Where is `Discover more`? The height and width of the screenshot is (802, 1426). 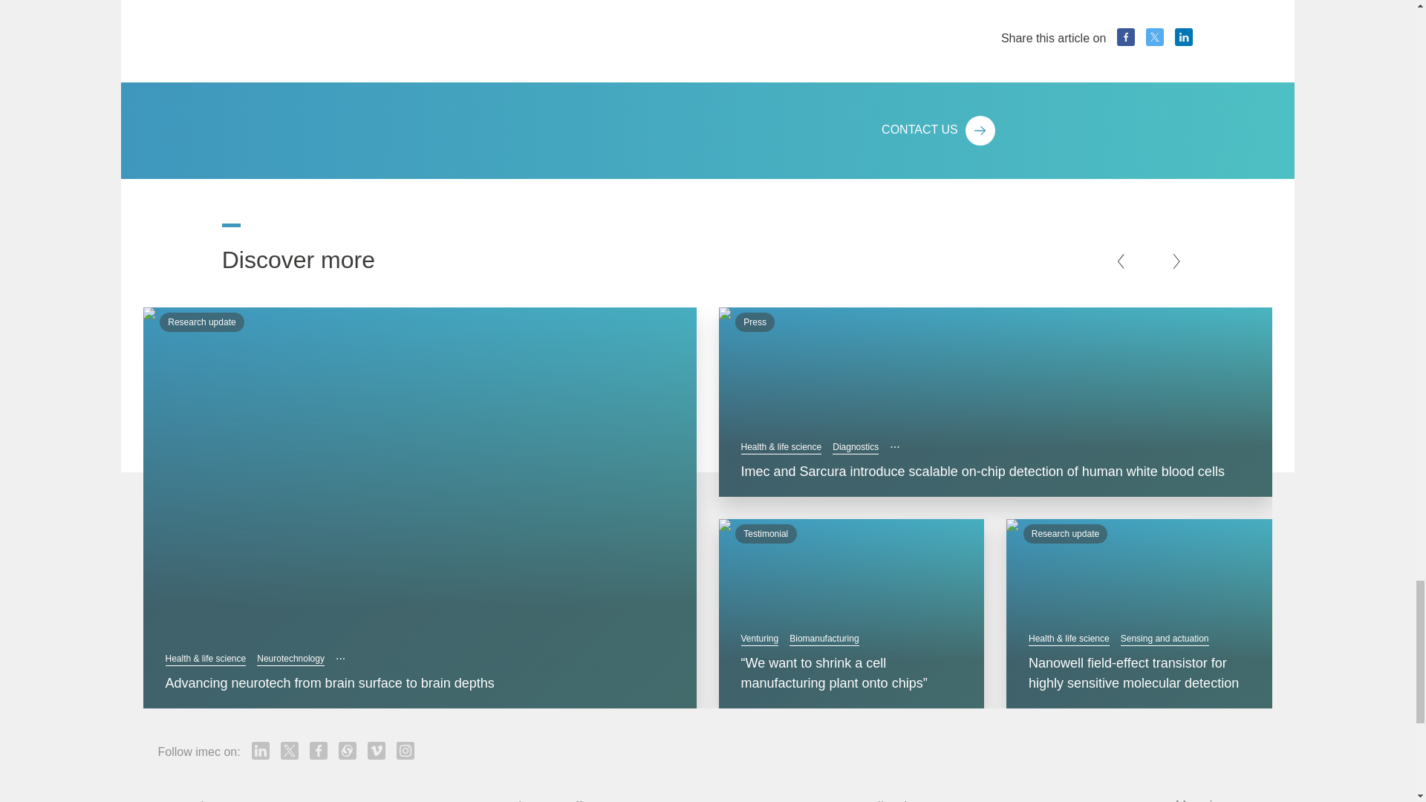
Discover more is located at coordinates (305, 250).